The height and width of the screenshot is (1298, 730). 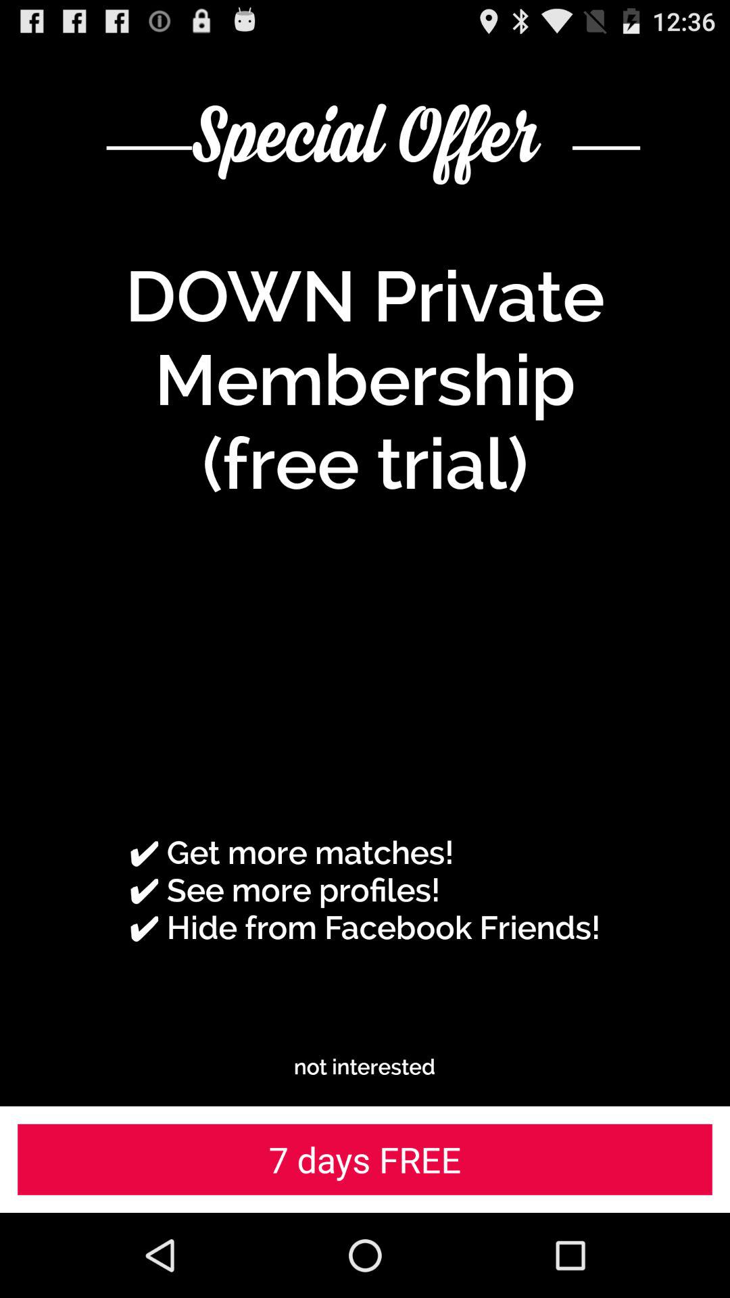 What do you see at coordinates (365, 1159) in the screenshot?
I see `jump until the 7 days free item` at bounding box center [365, 1159].